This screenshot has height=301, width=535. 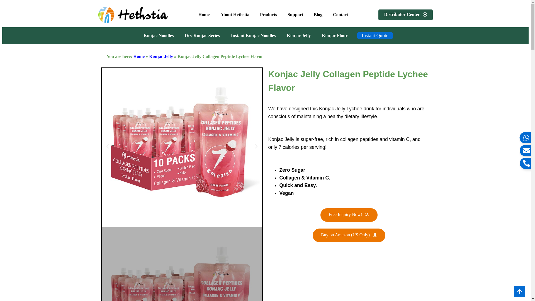 I want to click on Dry Konjac Series, so click(x=202, y=36).